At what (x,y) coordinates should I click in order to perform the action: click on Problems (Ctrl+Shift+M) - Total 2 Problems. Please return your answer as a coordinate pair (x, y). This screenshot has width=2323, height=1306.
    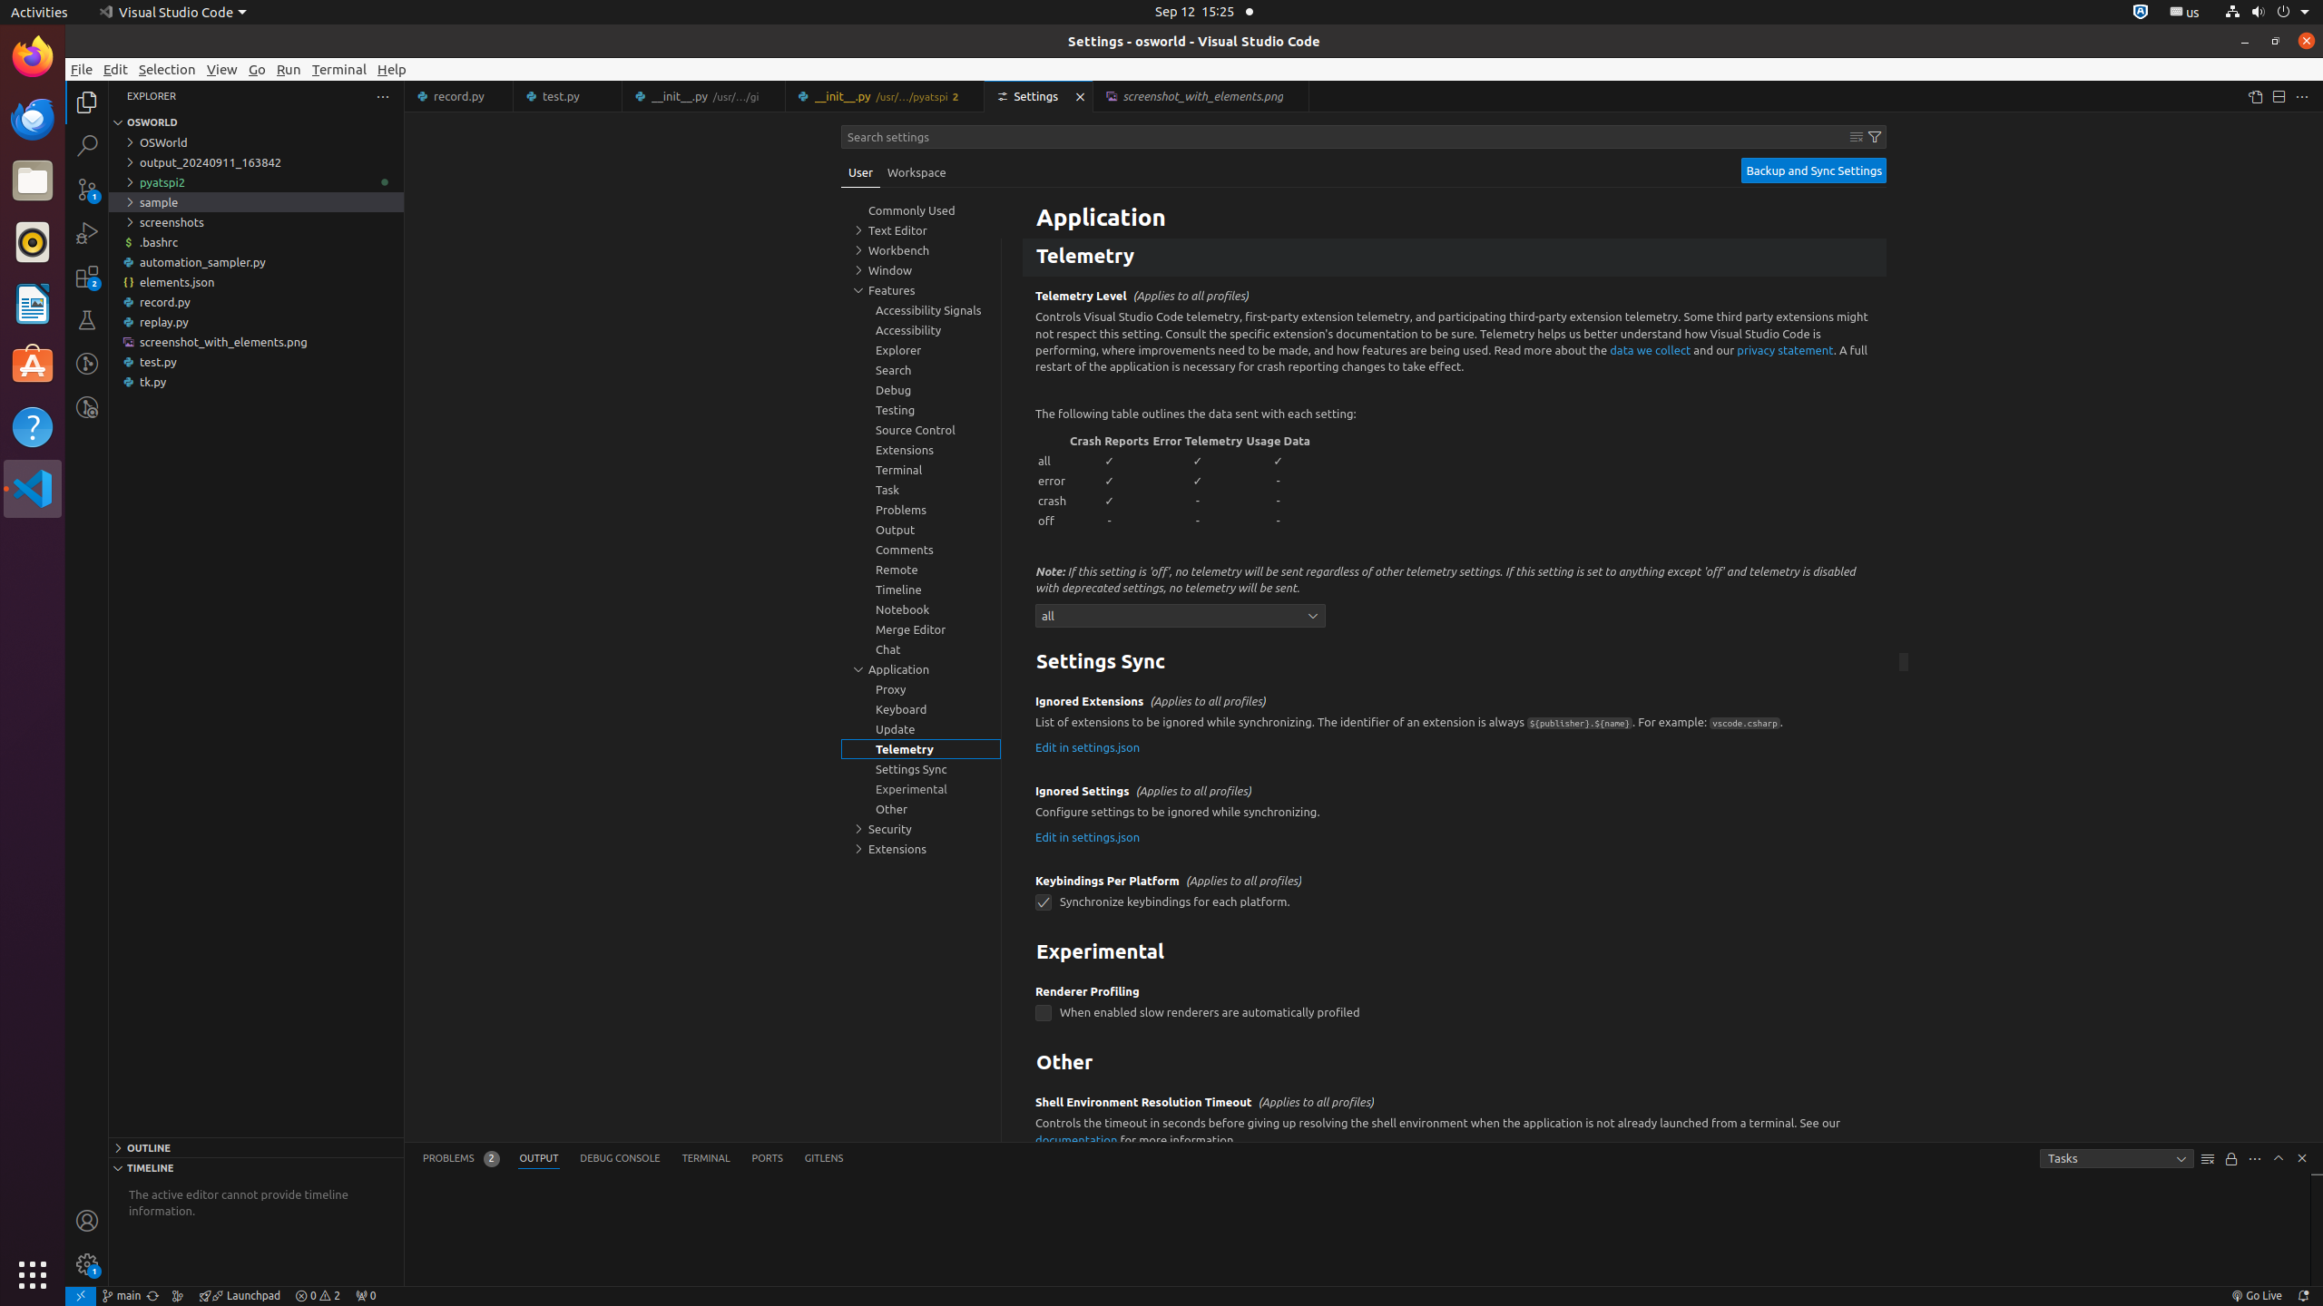
    Looking at the image, I should click on (461, 1159).